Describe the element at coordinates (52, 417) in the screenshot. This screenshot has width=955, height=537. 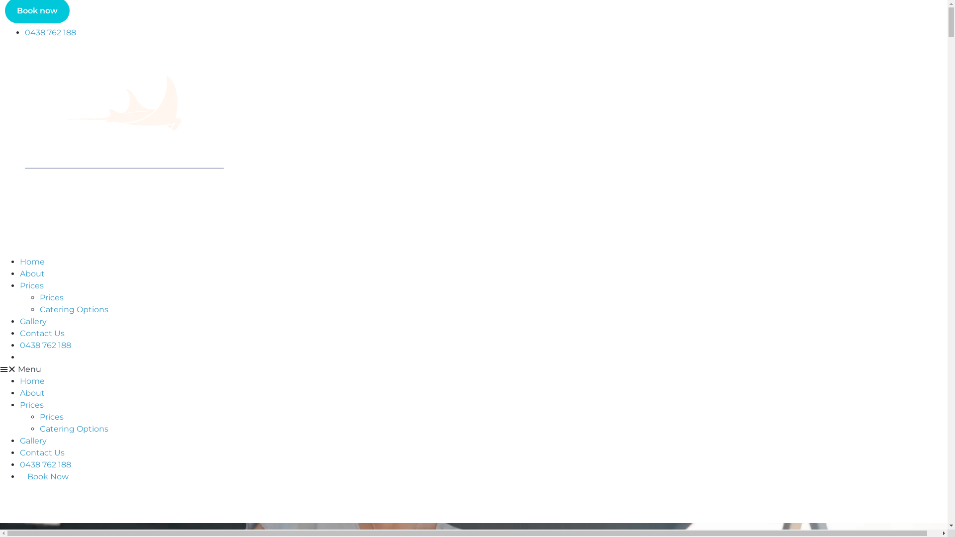
I see `Prices` at that location.